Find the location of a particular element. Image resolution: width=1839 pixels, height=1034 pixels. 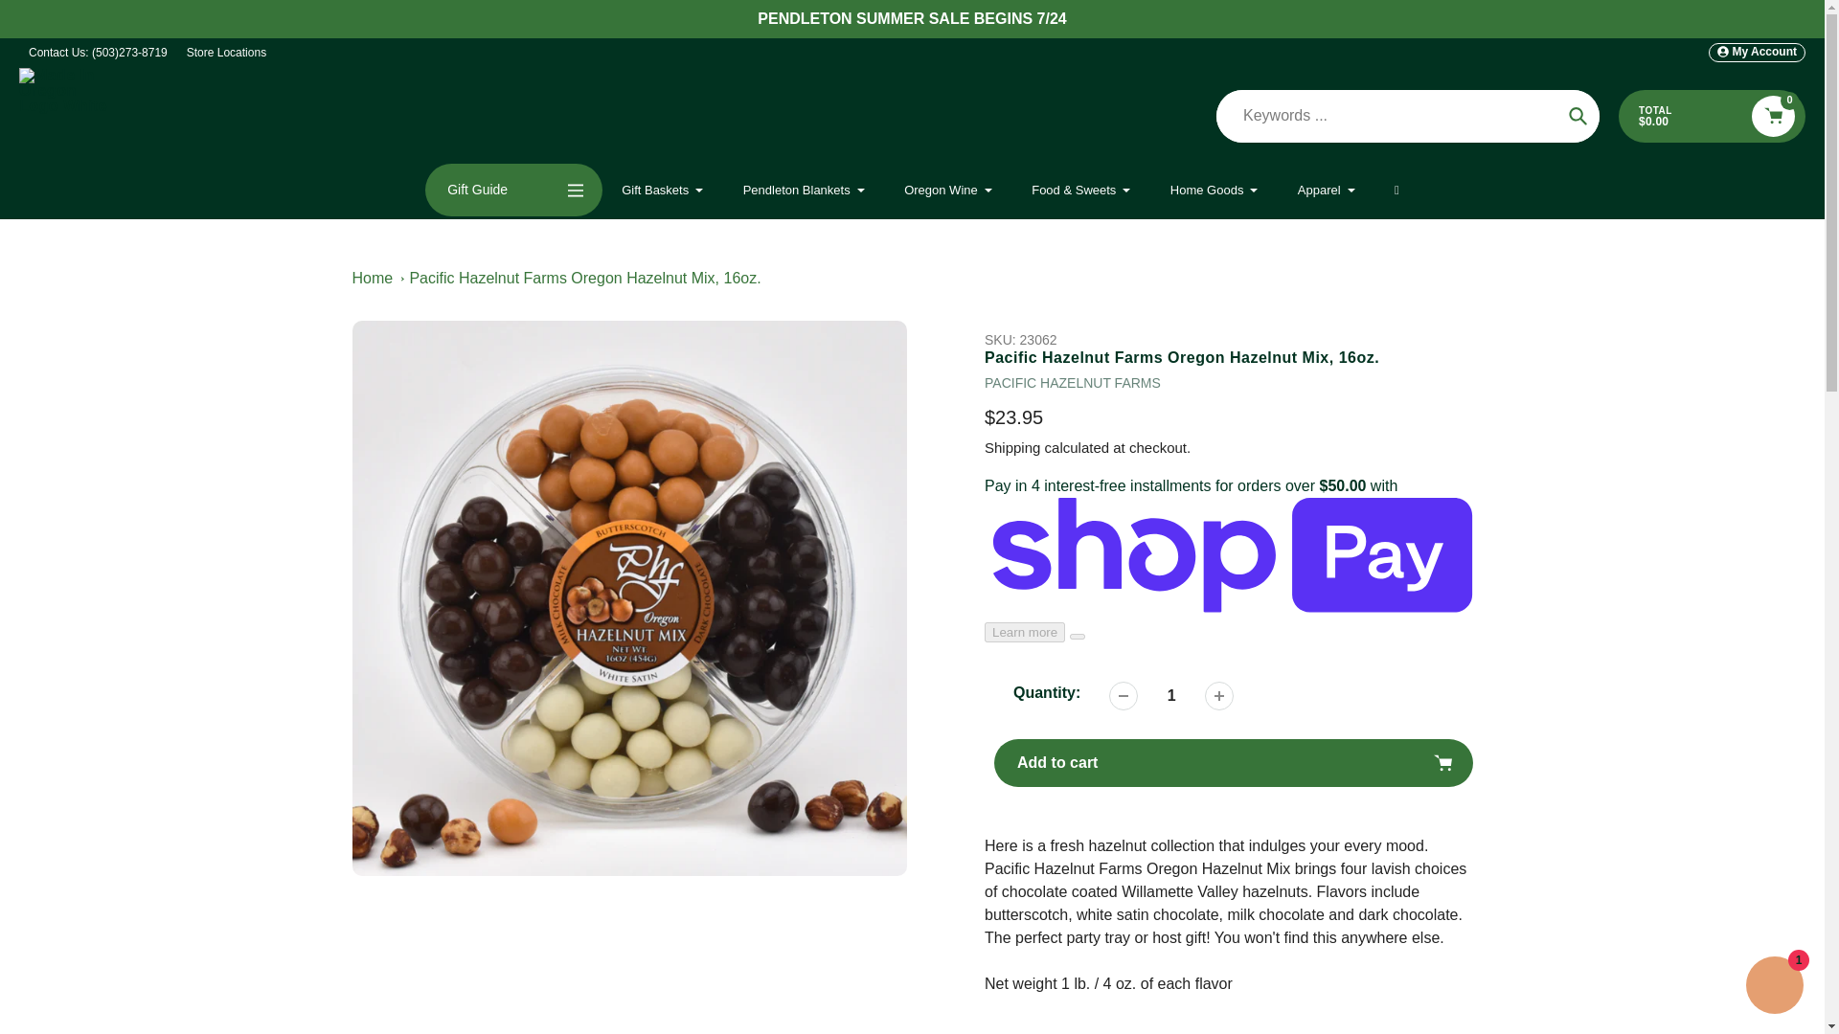

0 is located at coordinates (1773, 116).